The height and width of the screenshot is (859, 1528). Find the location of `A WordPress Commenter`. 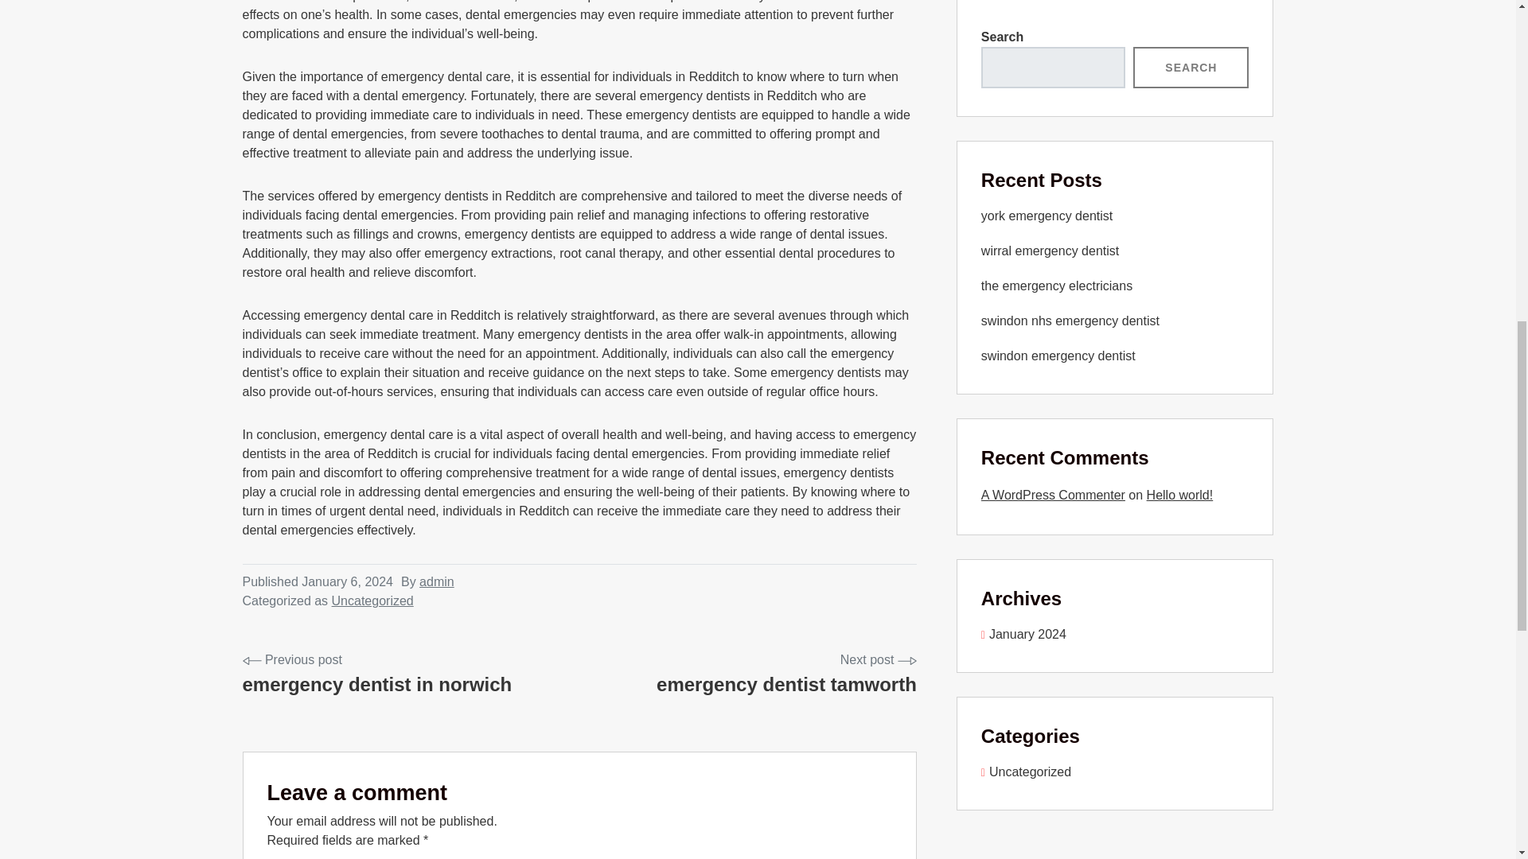

A WordPress Commenter is located at coordinates (1052, 495).